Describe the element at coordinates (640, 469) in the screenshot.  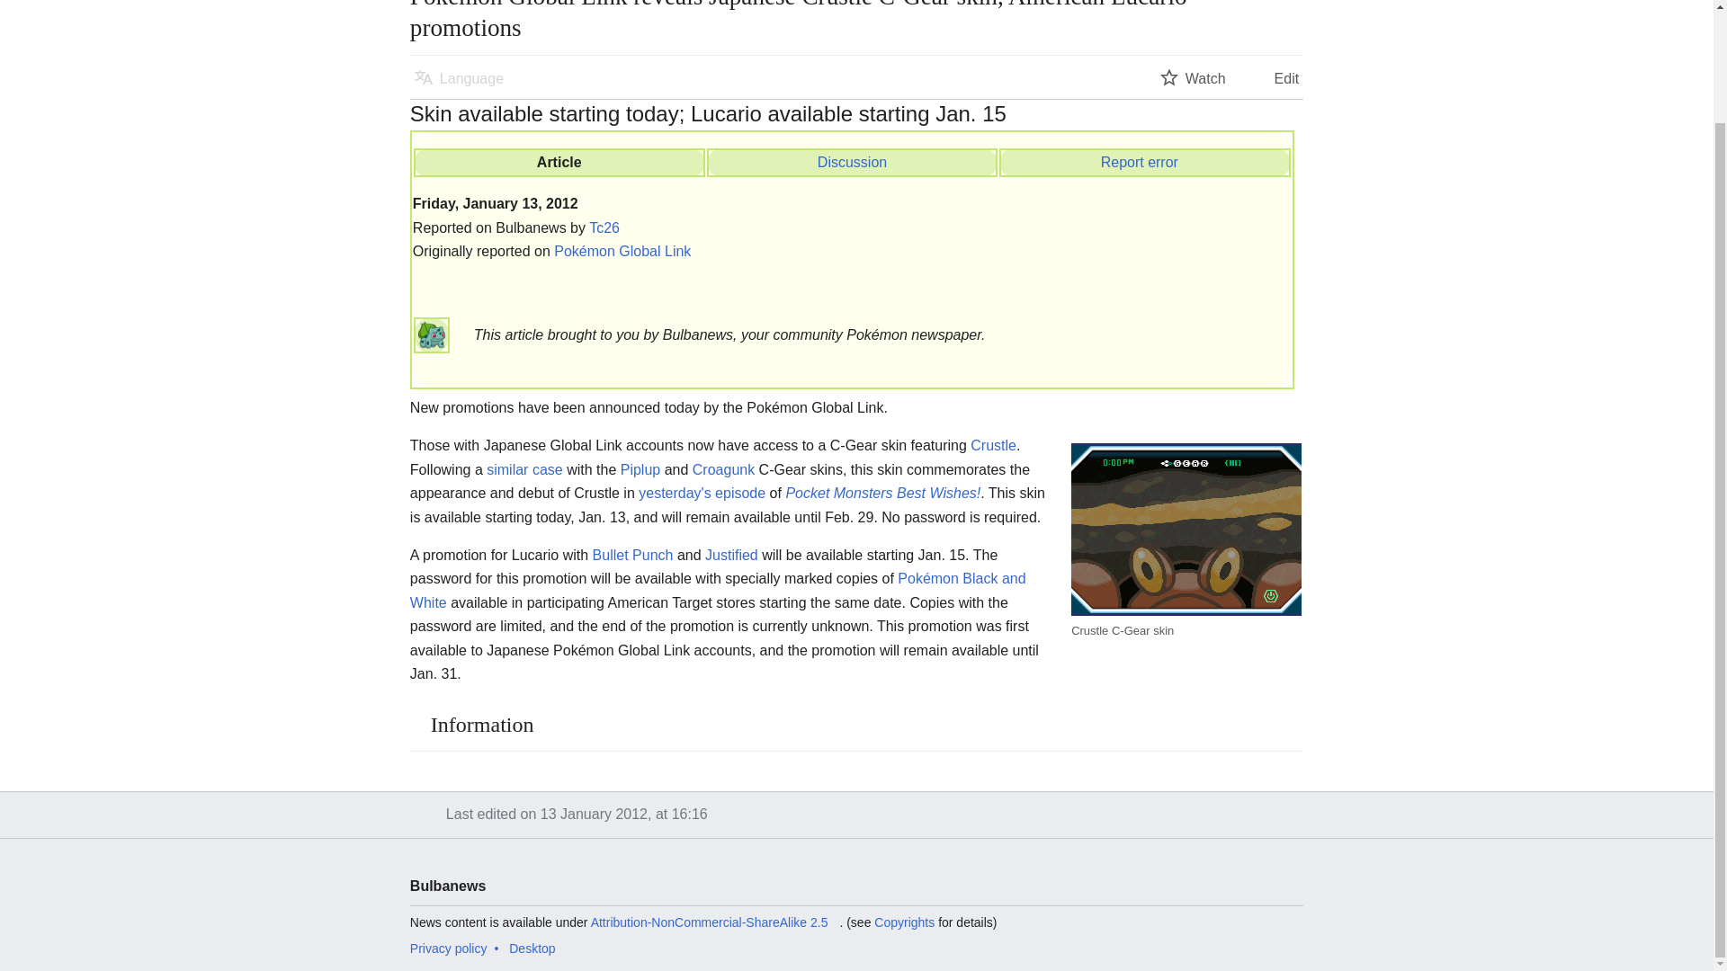
I see `Piplup` at that location.